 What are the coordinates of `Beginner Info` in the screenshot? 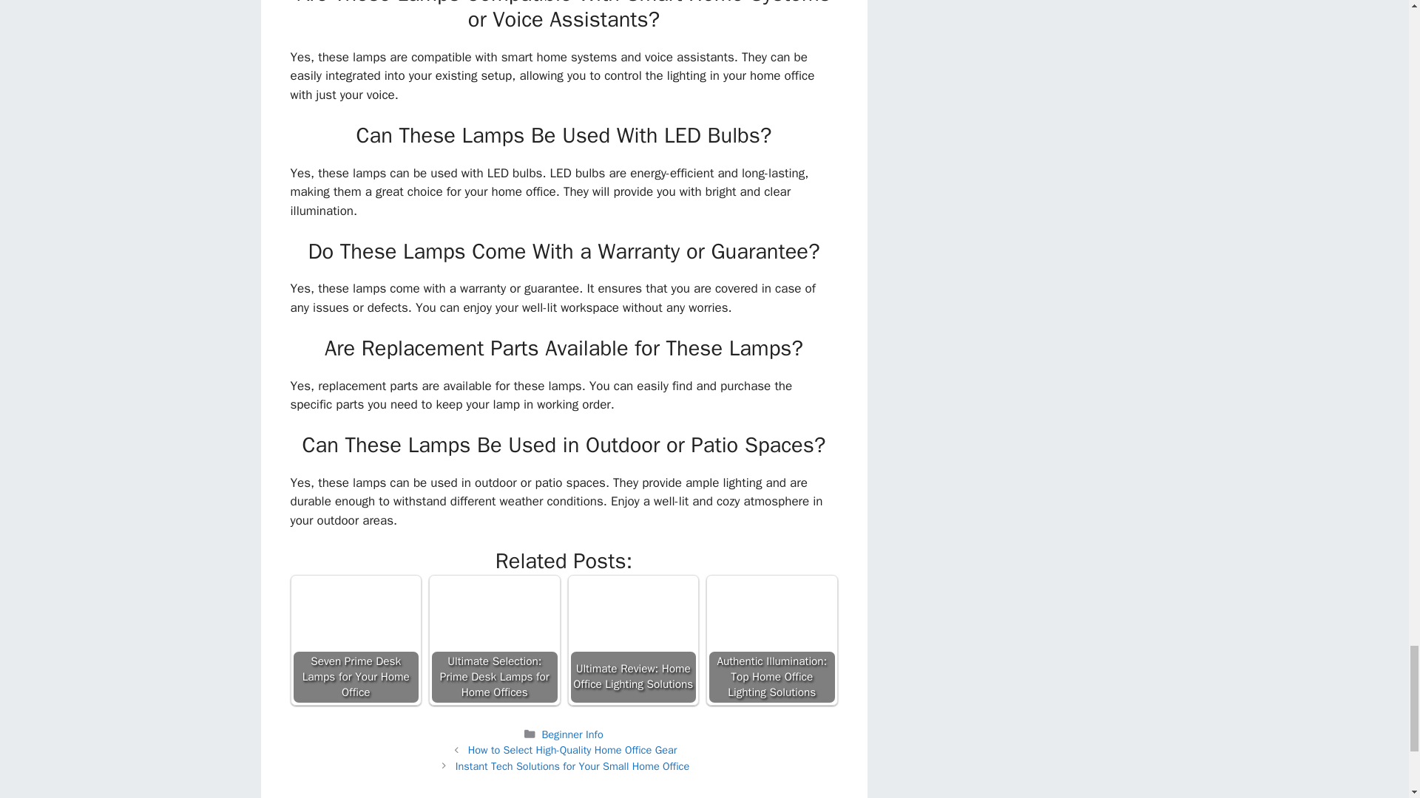 It's located at (571, 734).